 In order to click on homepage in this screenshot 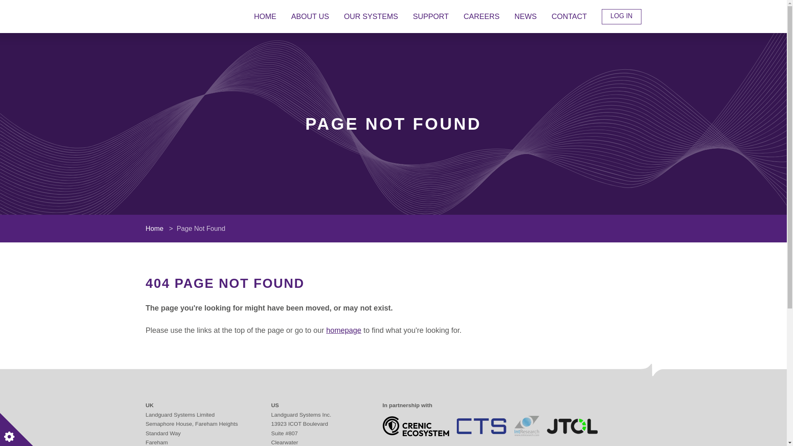, I will do `click(344, 330)`.